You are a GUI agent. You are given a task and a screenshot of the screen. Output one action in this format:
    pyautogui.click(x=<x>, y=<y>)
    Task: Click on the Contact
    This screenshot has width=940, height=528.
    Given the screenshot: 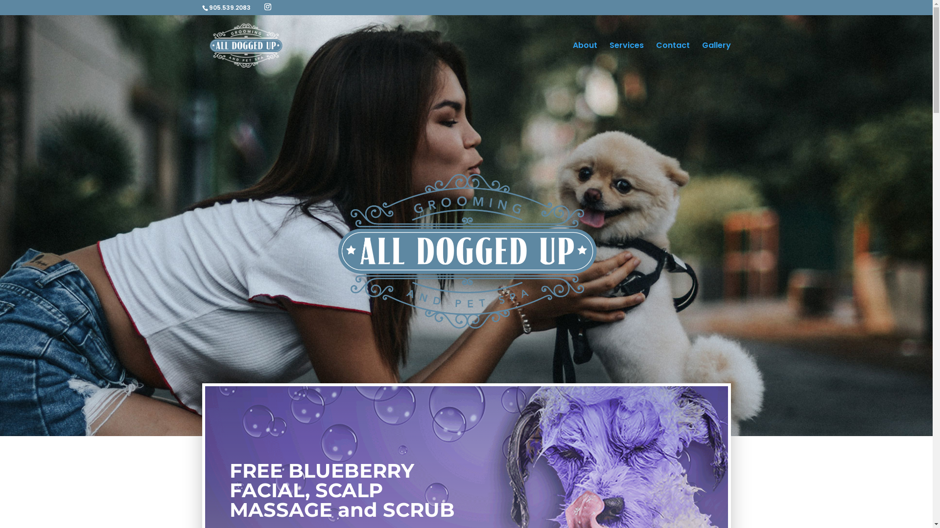 What is the action you would take?
    pyautogui.click(x=673, y=59)
    